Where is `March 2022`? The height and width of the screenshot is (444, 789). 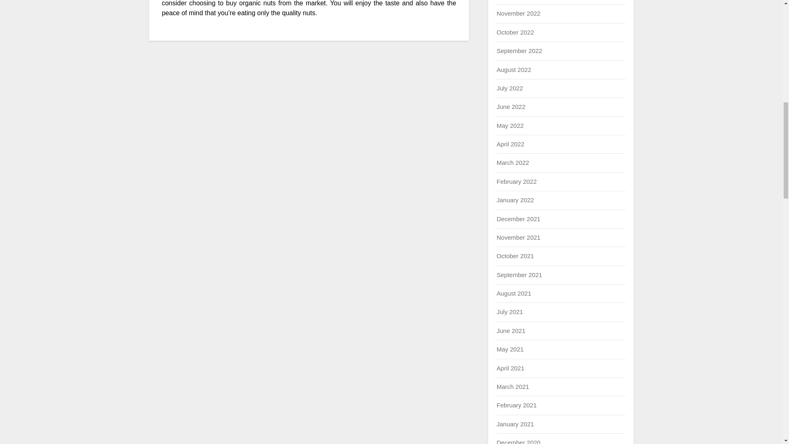 March 2022 is located at coordinates (512, 162).